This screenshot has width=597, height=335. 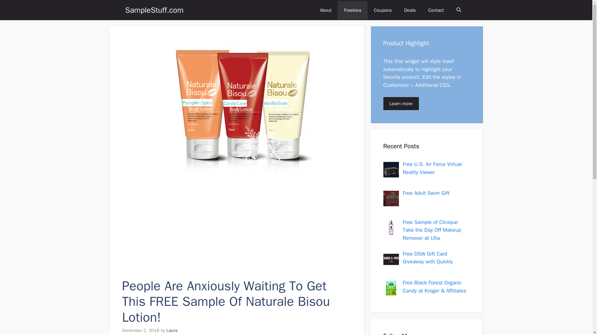 I want to click on Laura, so click(x=172, y=330).